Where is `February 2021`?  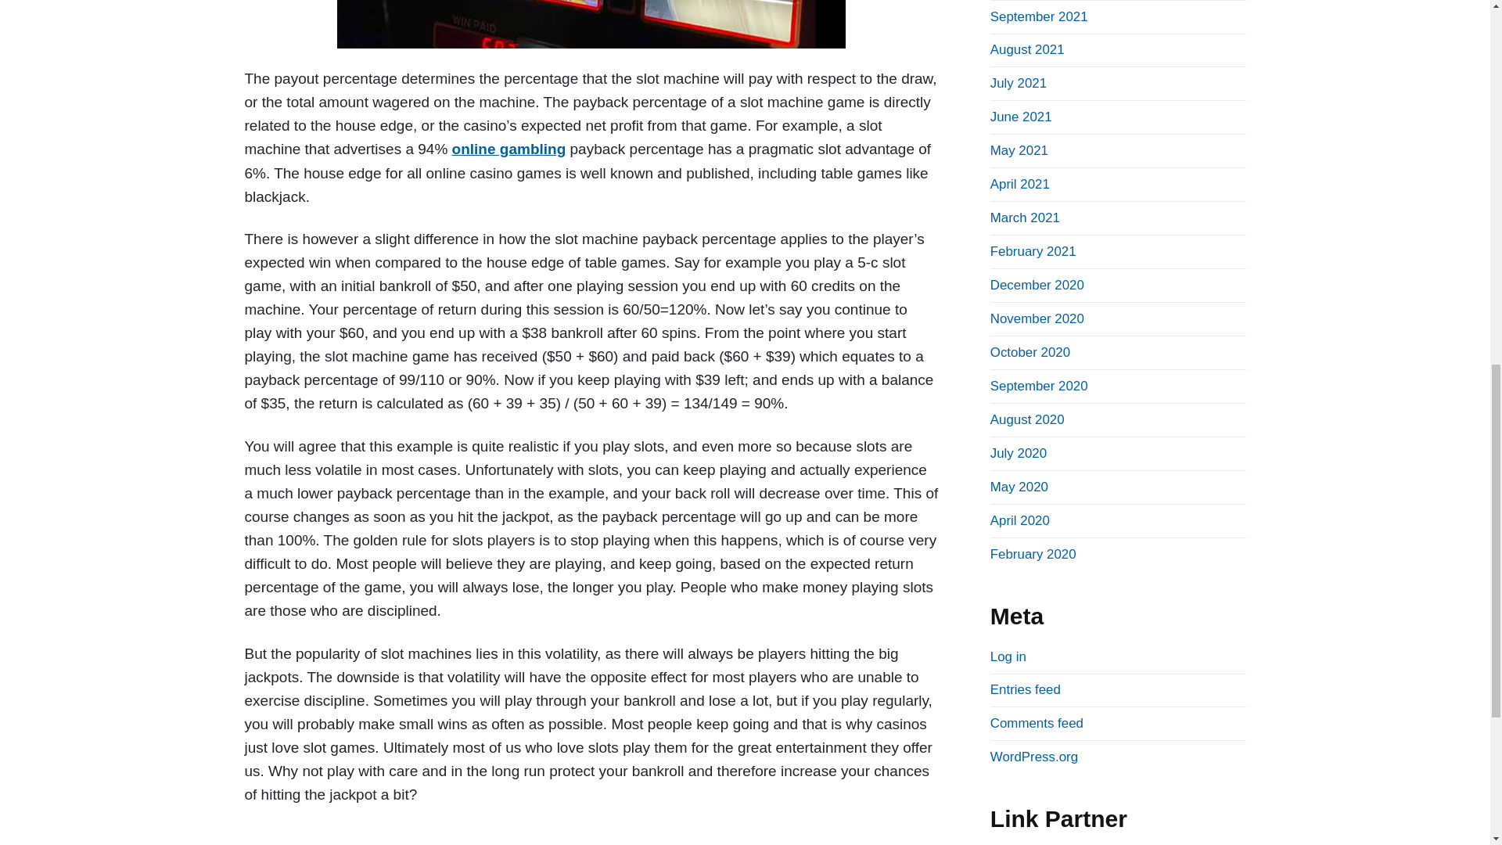 February 2021 is located at coordinates (1033, 251).